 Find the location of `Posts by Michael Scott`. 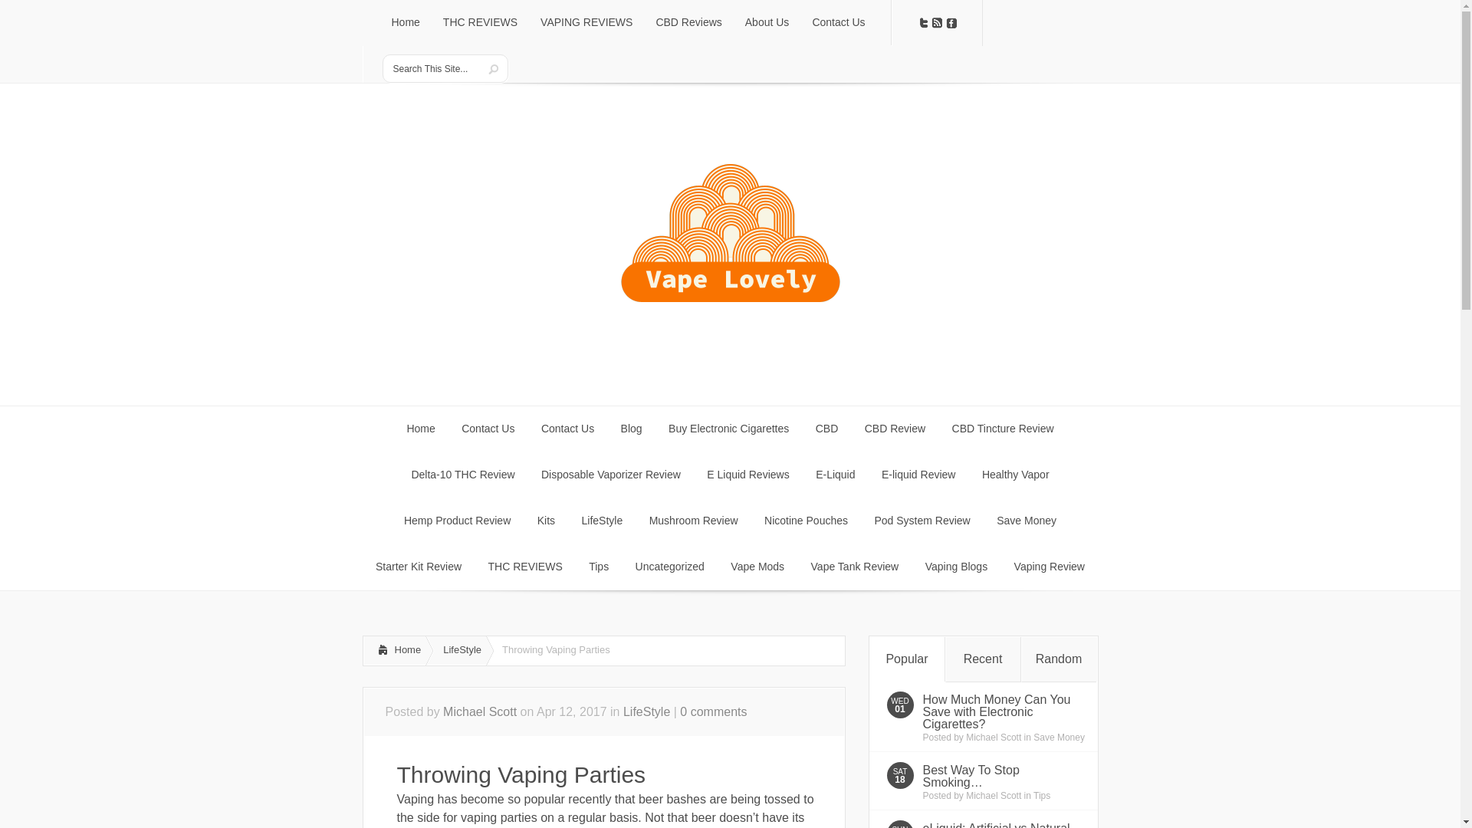

Posts by Michael Scott is located at coordinates (994, 737).